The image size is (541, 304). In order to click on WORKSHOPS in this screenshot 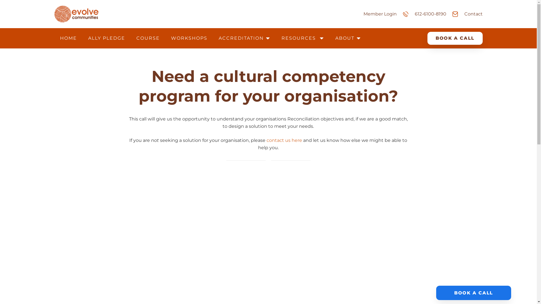, I will do `click(189, 38)`.